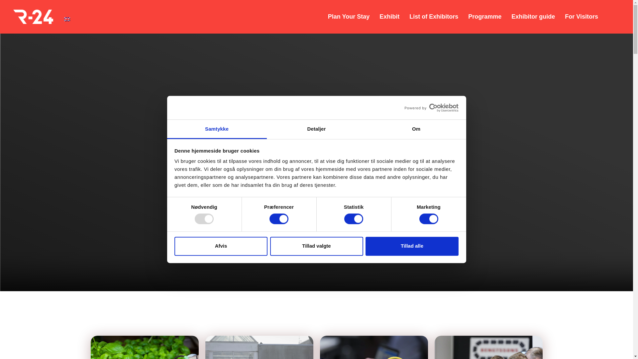 The image size is (638, 359). What do you see at coordinates (416, 129) in the screenshot?
I see `Om` at bounding box center [416, 129].